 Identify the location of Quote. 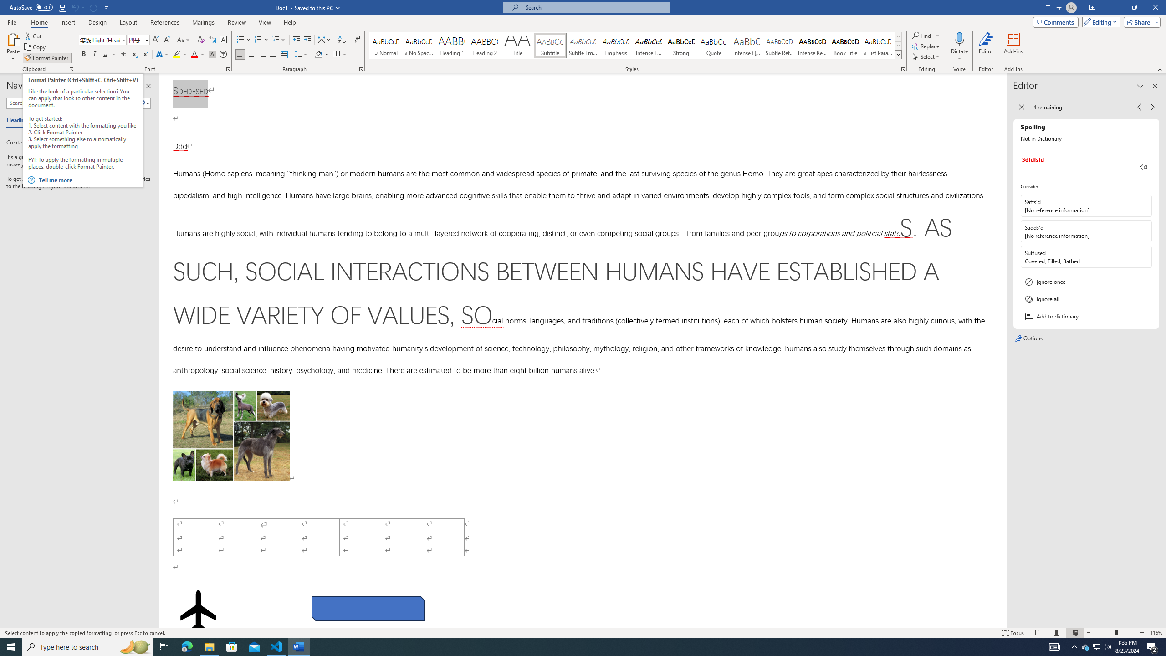
(714, 46).